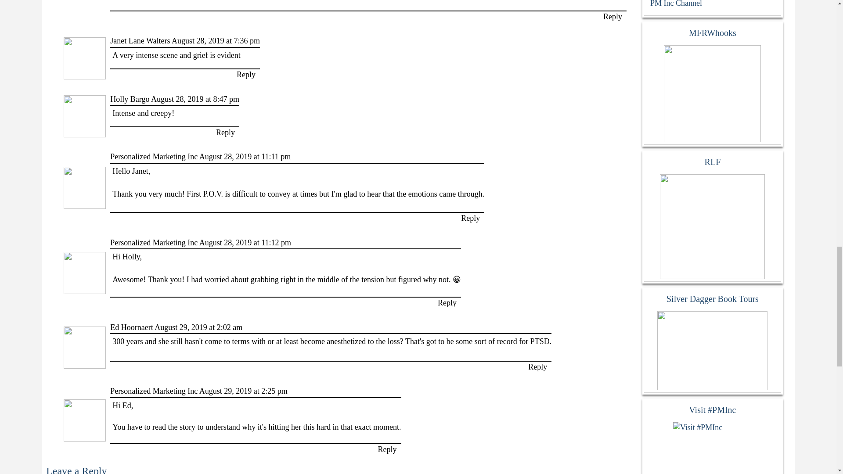 The image size is (843, 474). I want to click on Holly Bargo, so click(130, 99).